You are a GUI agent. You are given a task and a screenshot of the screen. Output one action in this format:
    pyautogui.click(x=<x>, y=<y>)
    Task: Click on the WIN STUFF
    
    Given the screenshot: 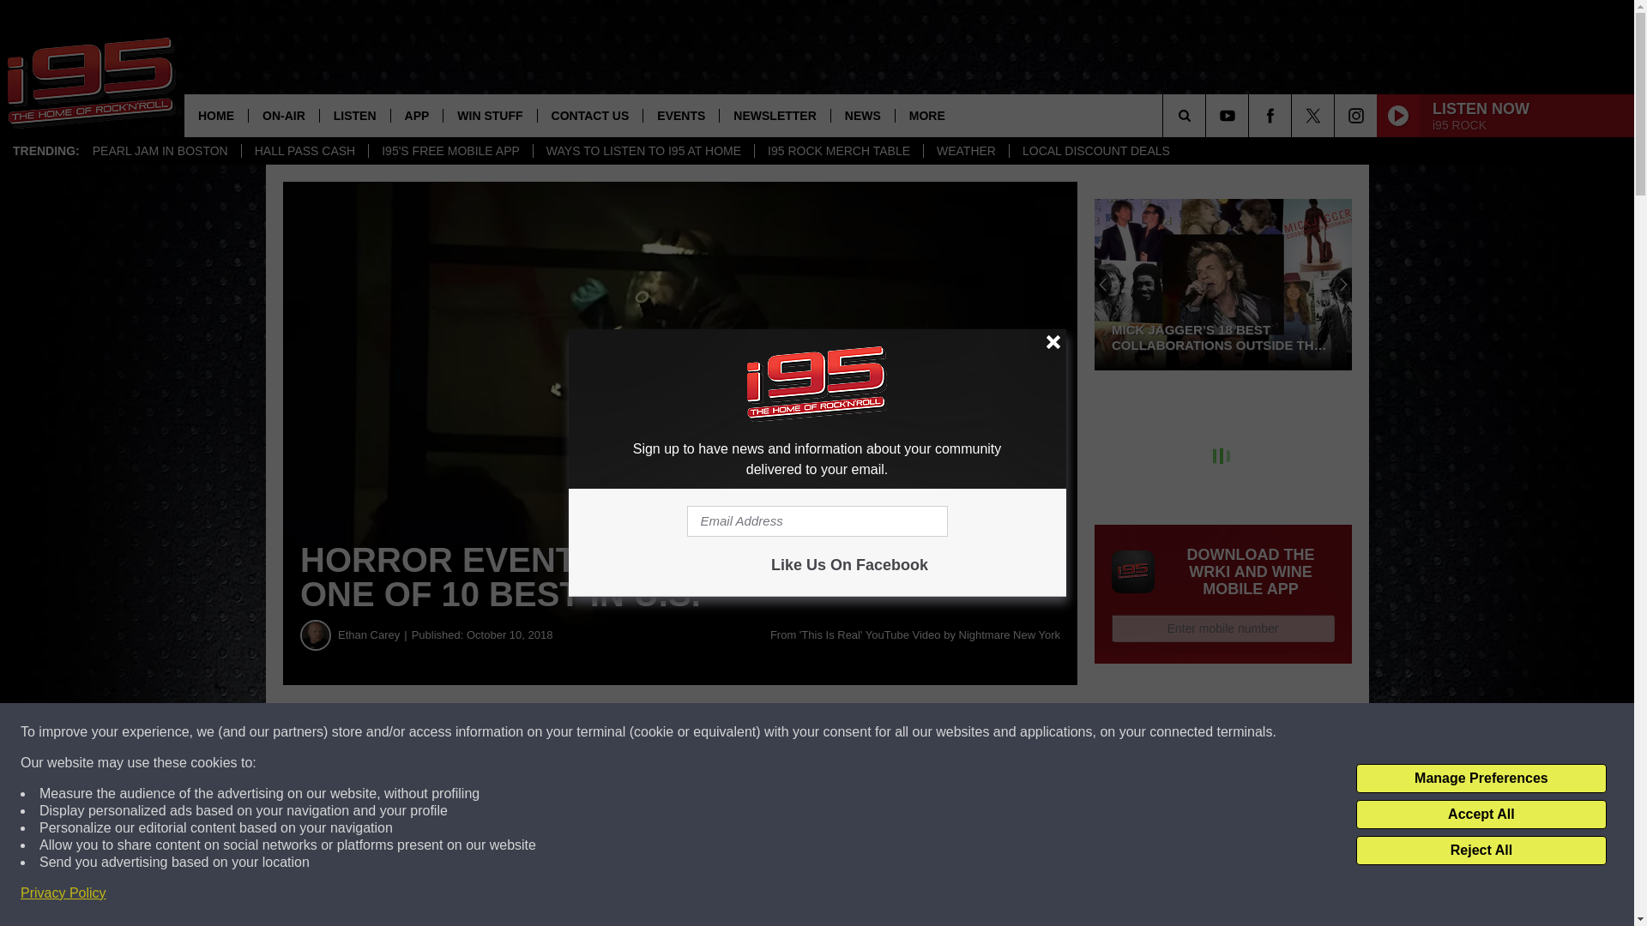 What is the action you would take?
    pyautogui.click(x=489, y=115)
    